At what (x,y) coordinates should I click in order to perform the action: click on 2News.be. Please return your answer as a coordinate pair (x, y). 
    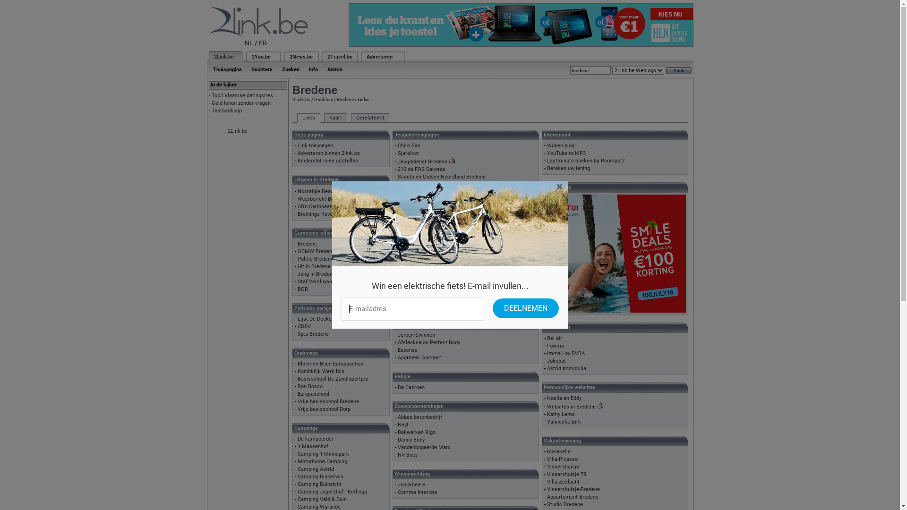
    Looking at the image, I should click on (300, 57).